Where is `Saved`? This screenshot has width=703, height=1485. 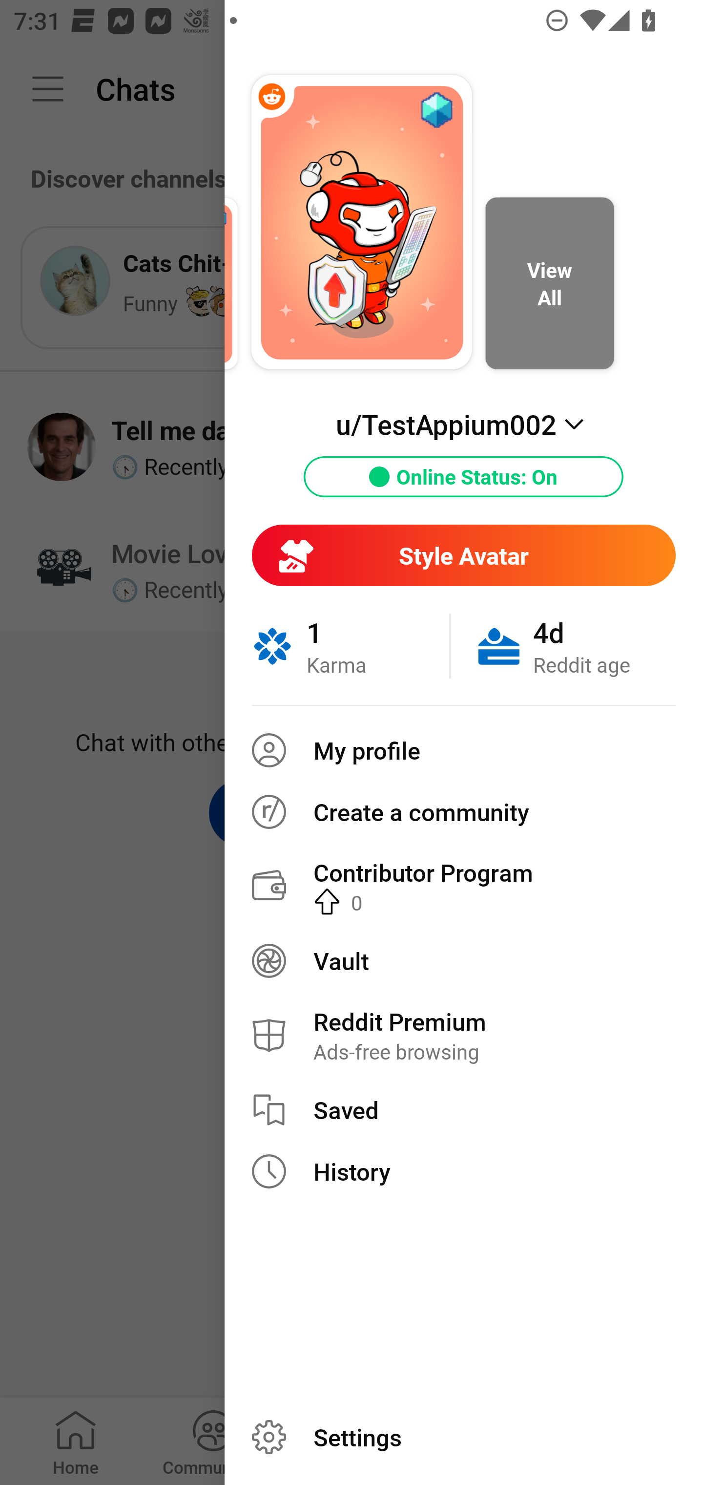
Saved is located at coordinates (464, 1110).